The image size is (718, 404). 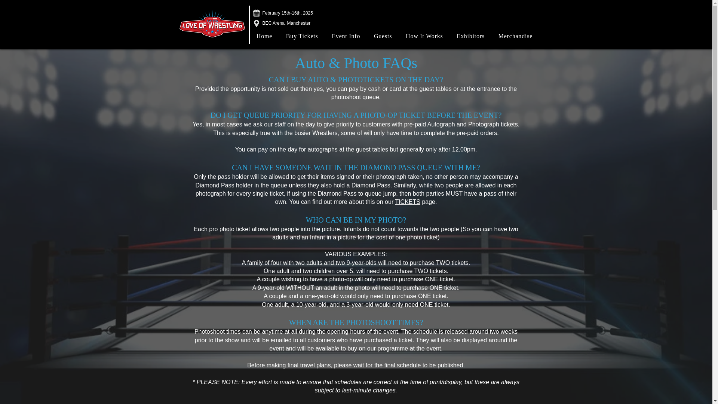 I want to click on TICKETS, so click(x=408, y=202).